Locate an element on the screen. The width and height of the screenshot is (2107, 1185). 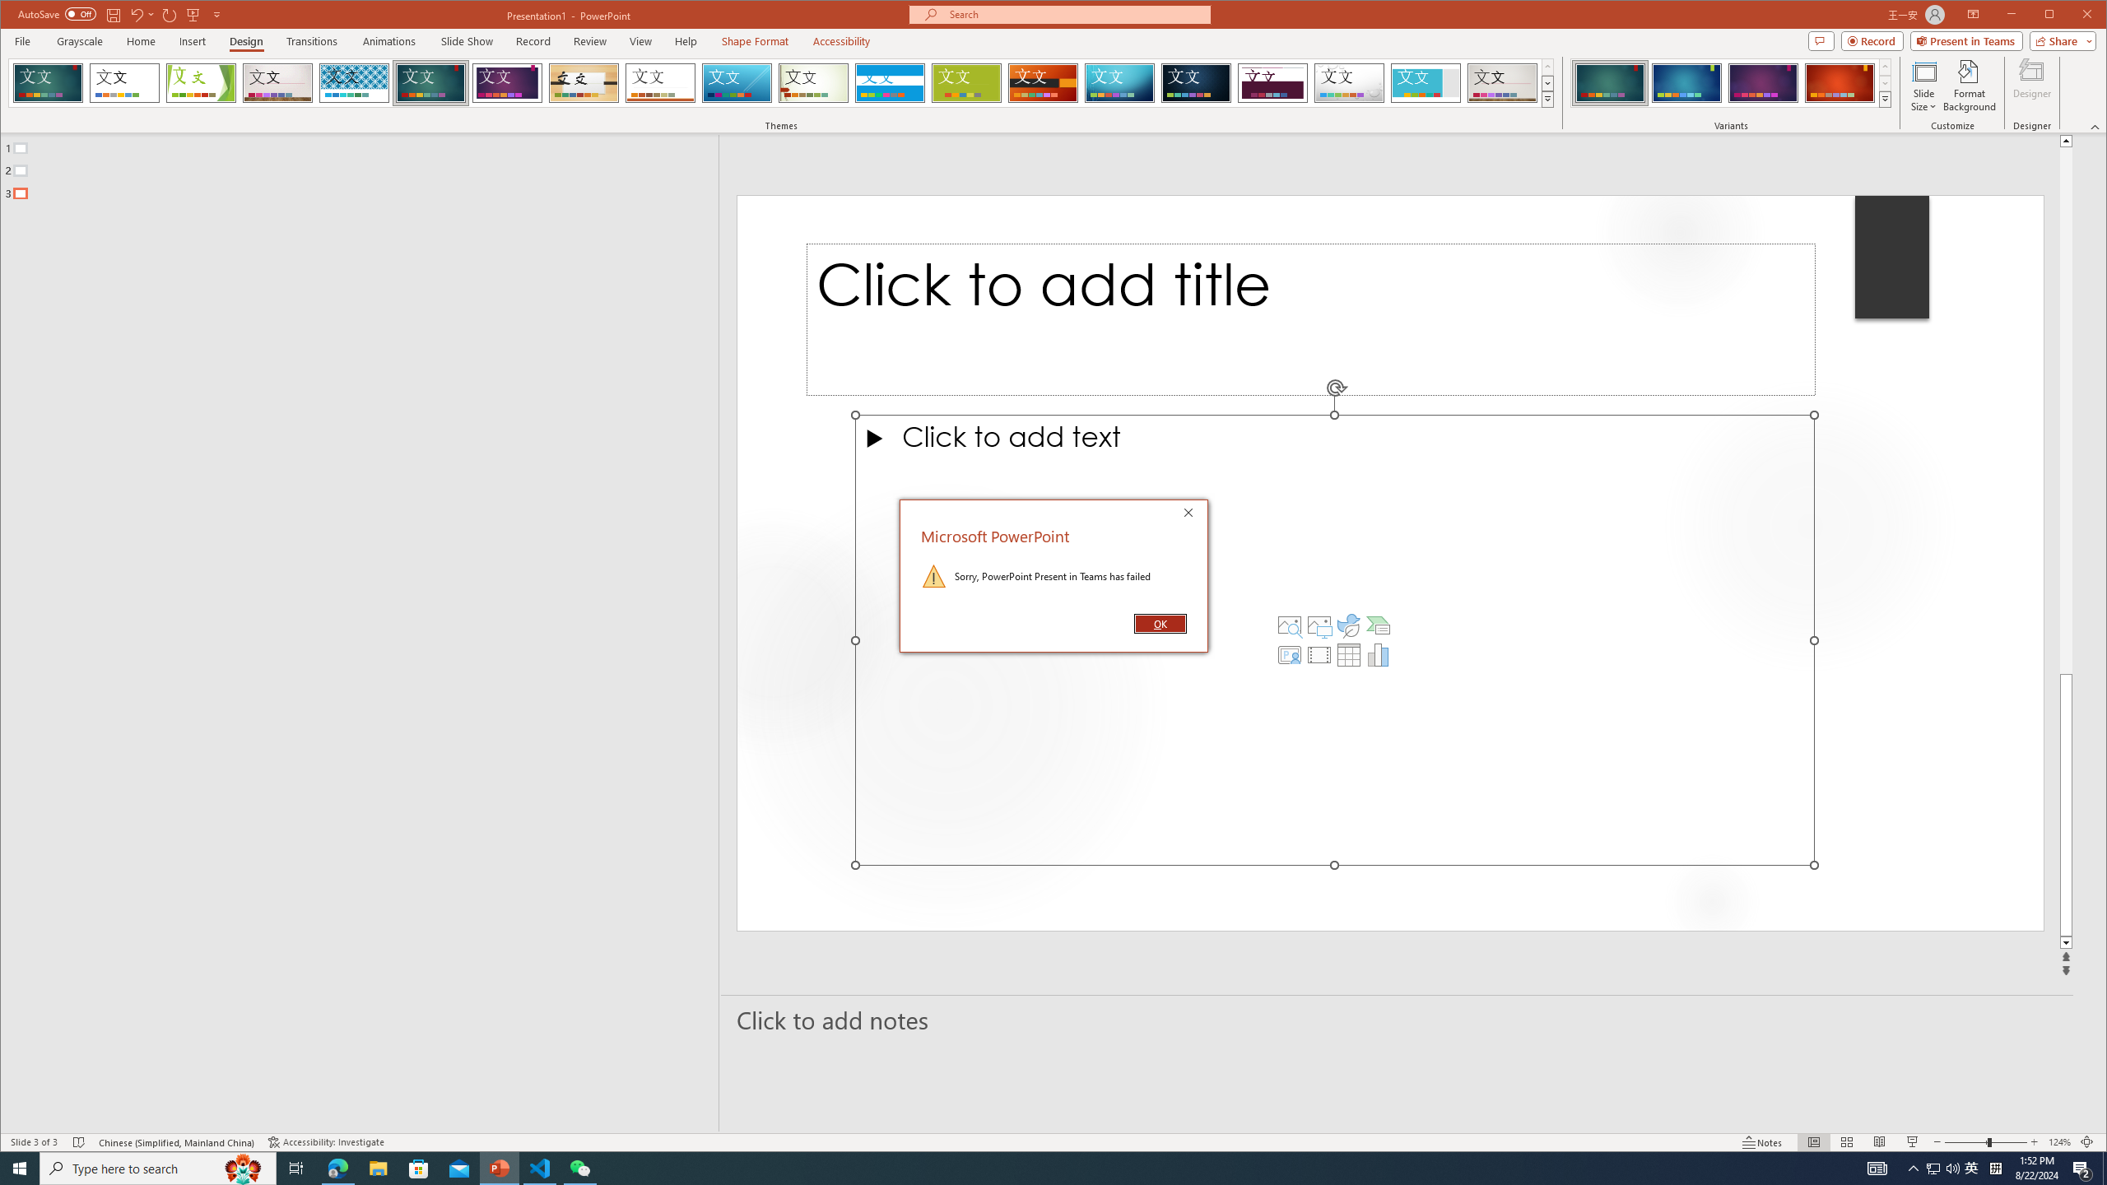
Designer is located at coordinates (2033, 86).